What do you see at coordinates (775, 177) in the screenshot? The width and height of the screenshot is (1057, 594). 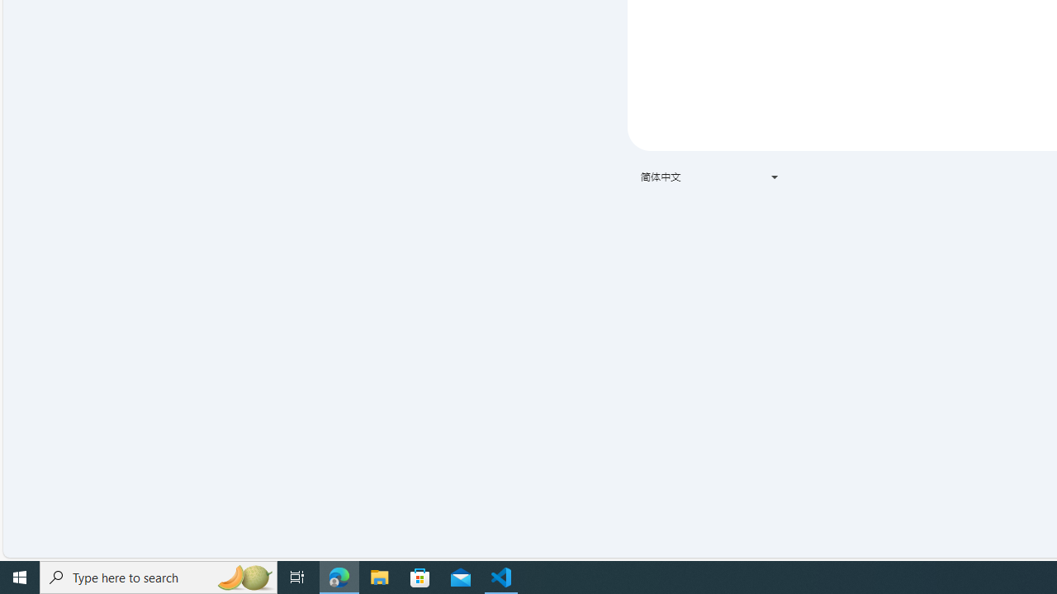 I see `Class: VfPpkd-t08AT-Bz112c-Bd00G` at bounding box center [775, 177].